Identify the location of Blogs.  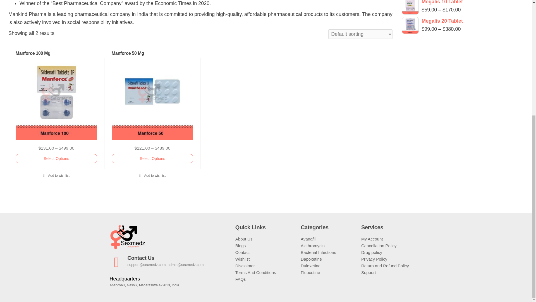
(265, 246).